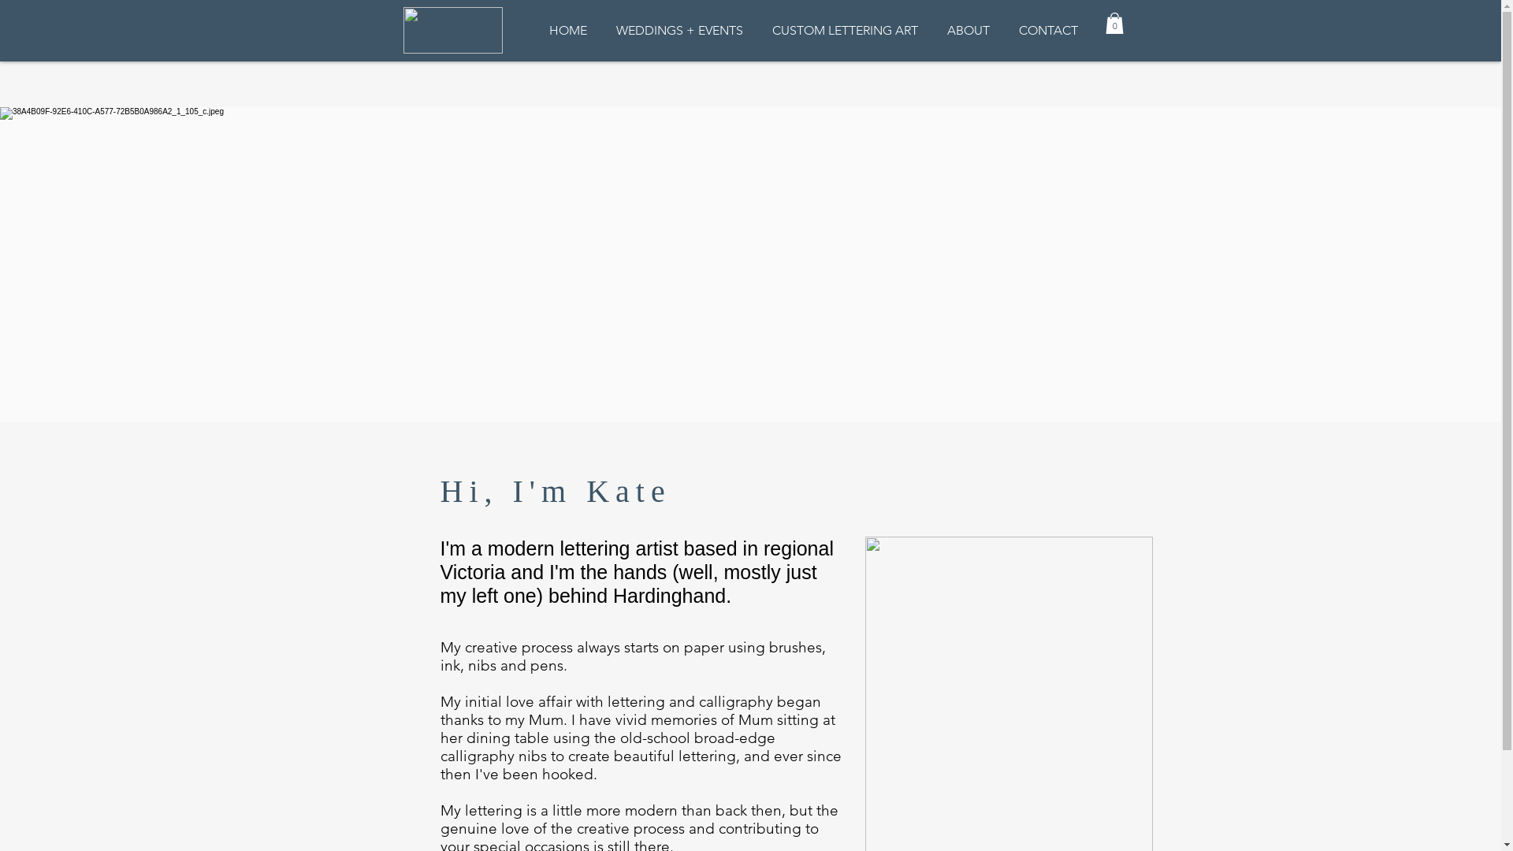 This screenshot has height=851, width=1513. I want to click on CONTACT, so click(1048, 31).